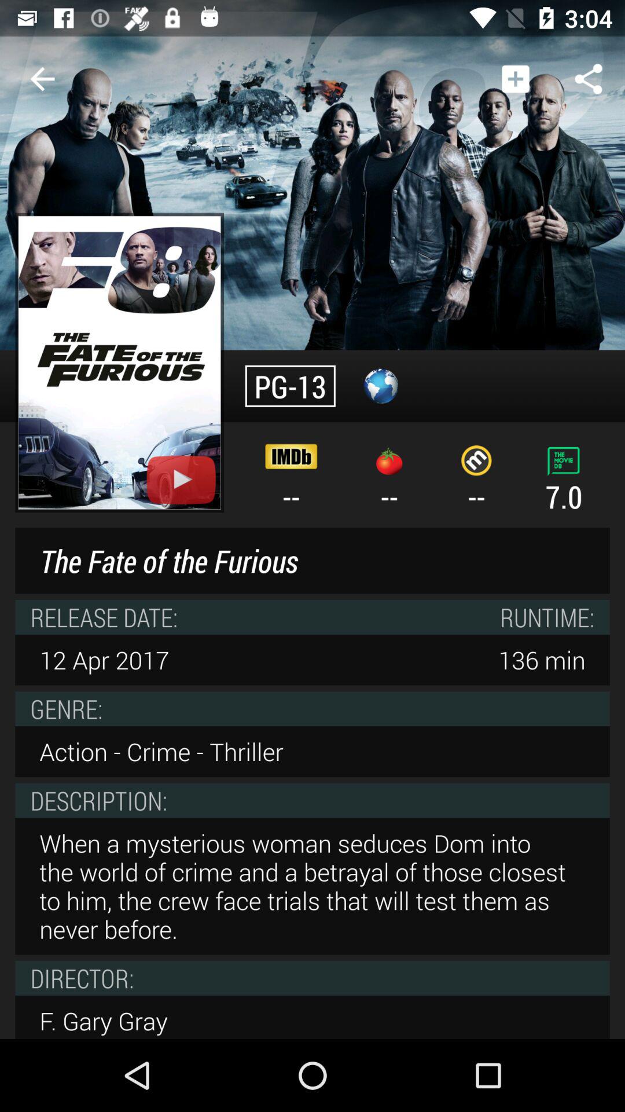  Describe the element at coordinates (119, 363) in the screenshot. I see `select poster` at that location.